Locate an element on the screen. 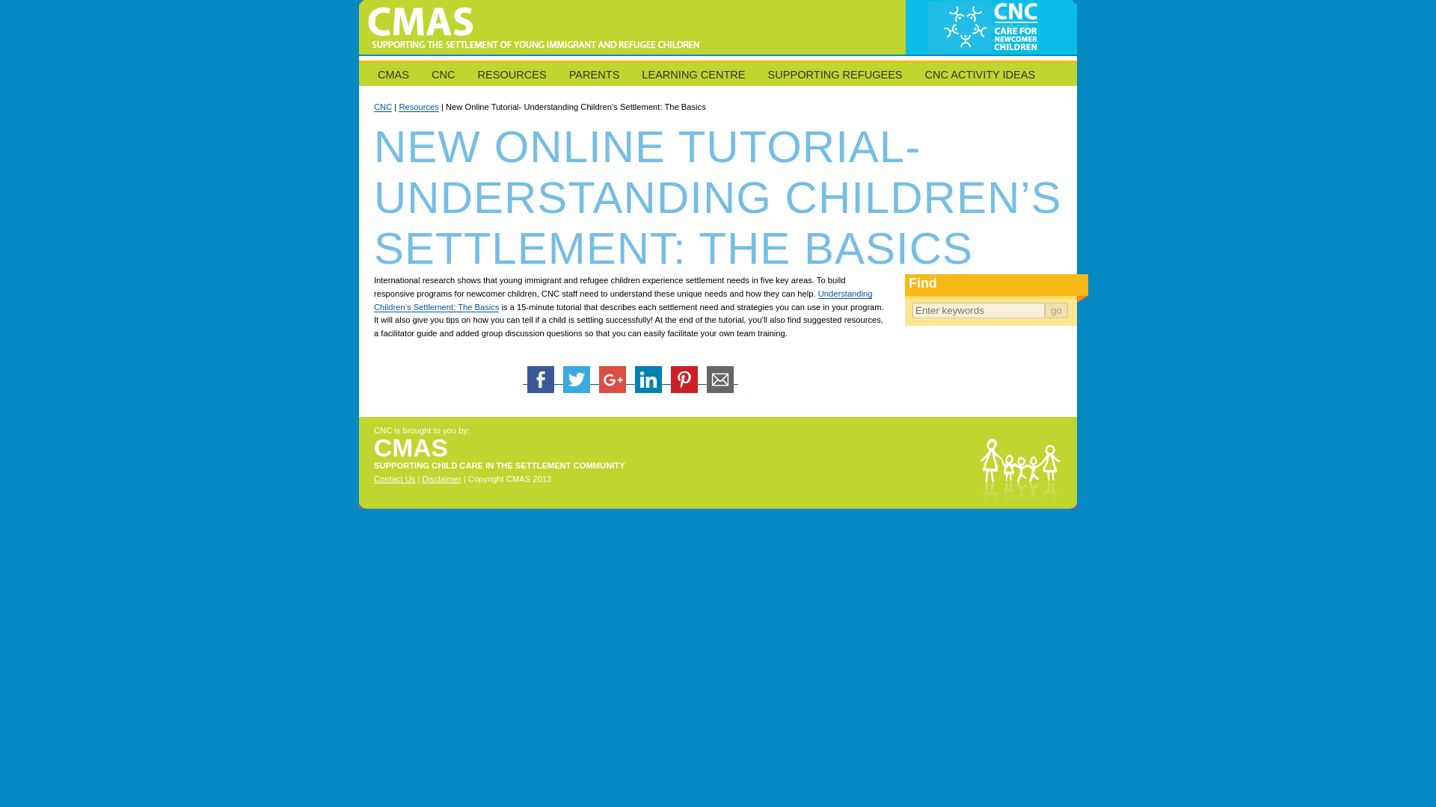  facebook is located at coordinates (540, 380).